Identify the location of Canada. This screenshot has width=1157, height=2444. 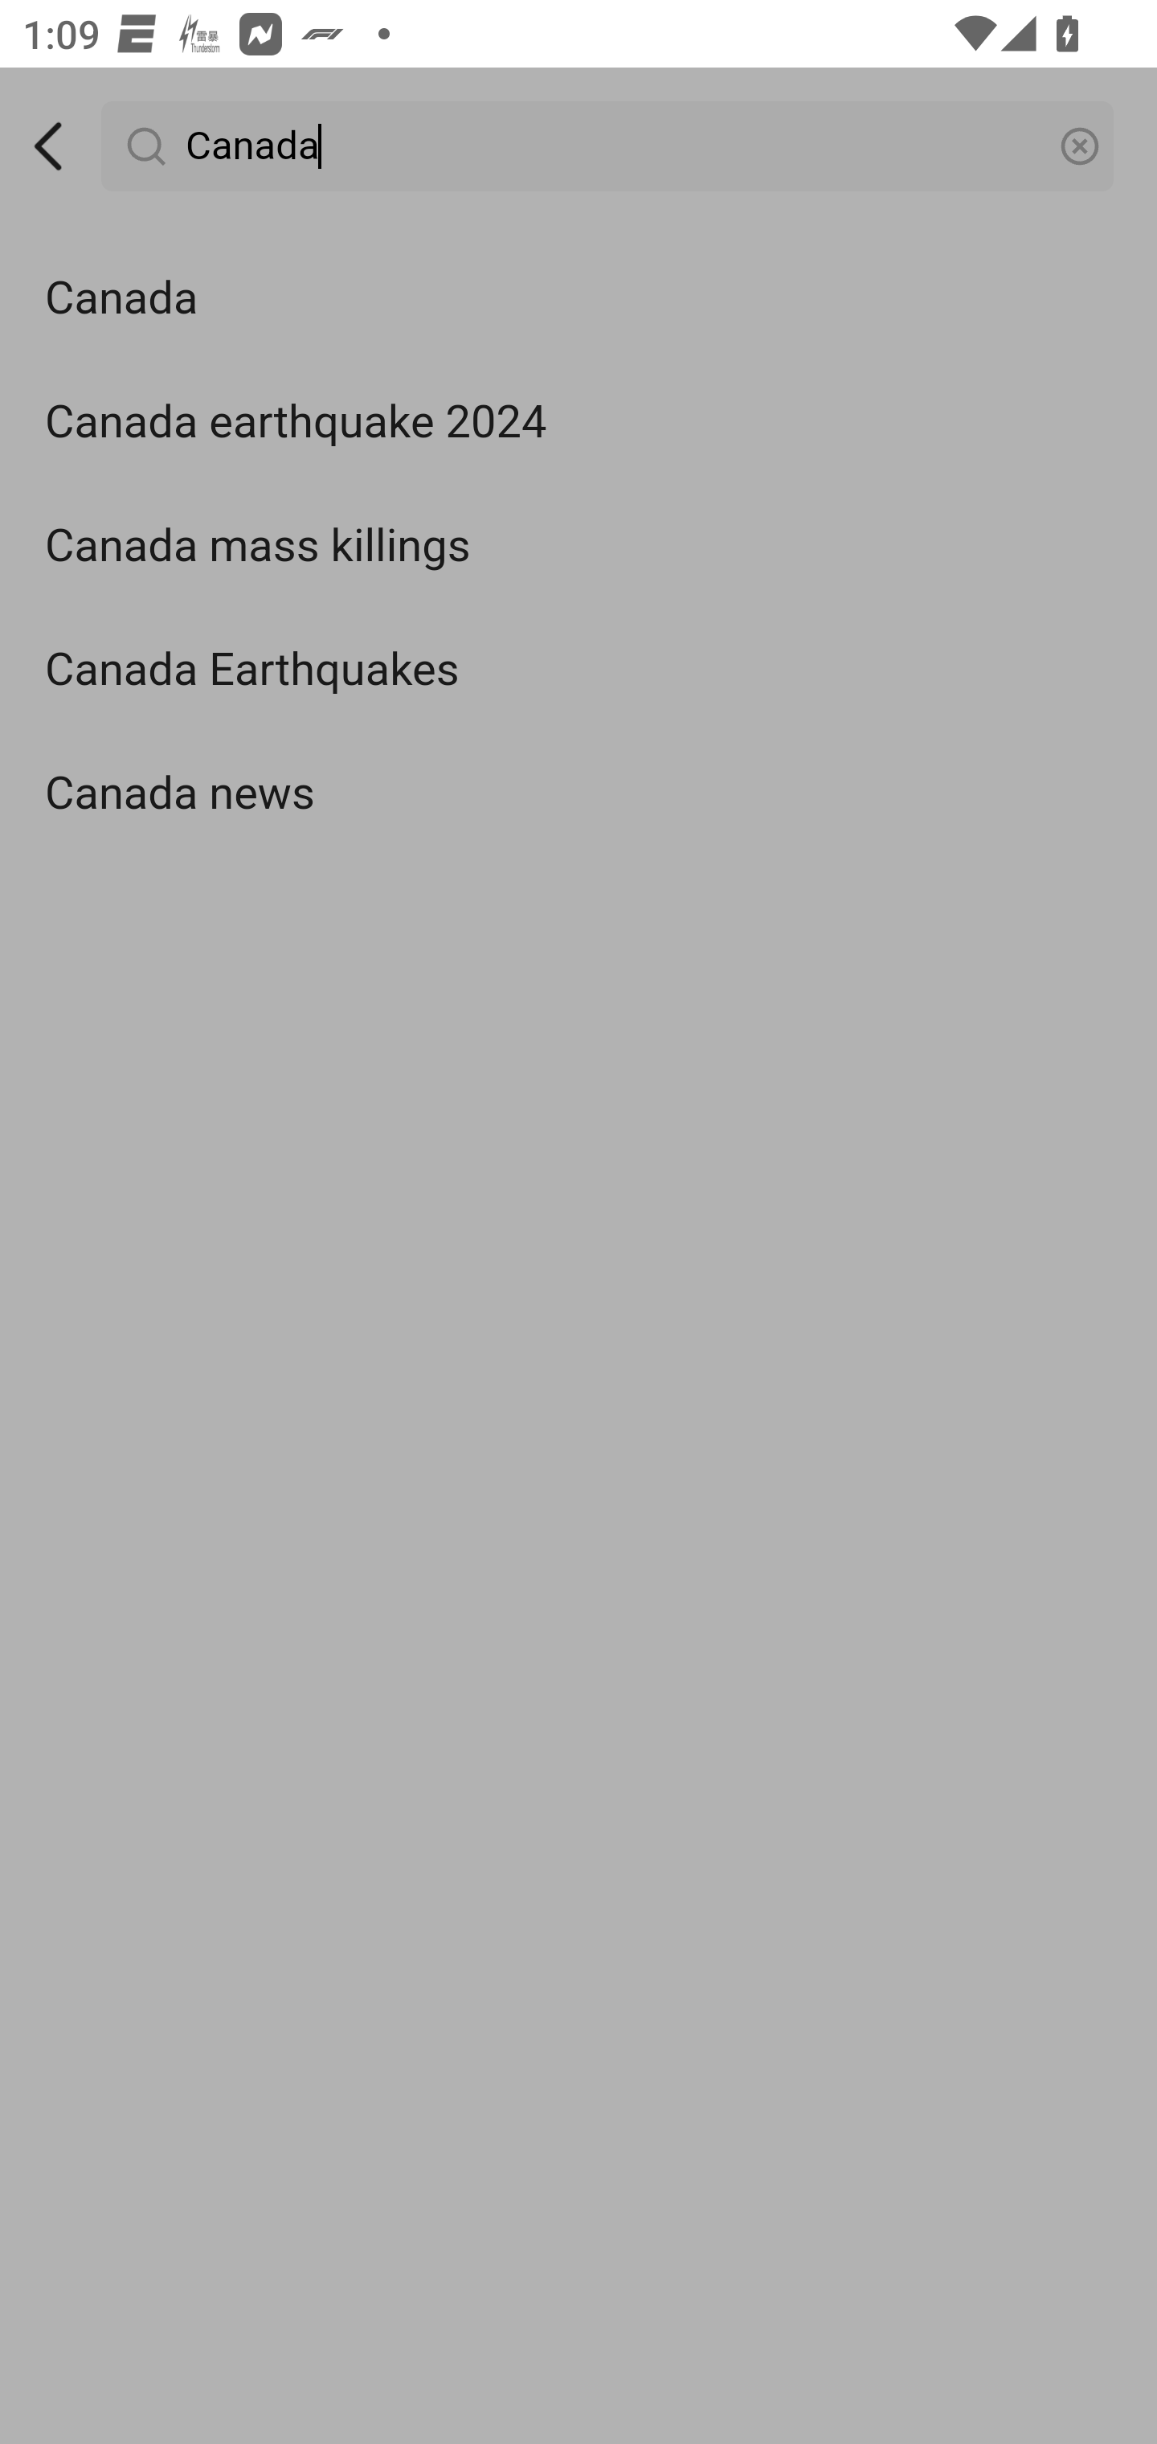
(609, 146).